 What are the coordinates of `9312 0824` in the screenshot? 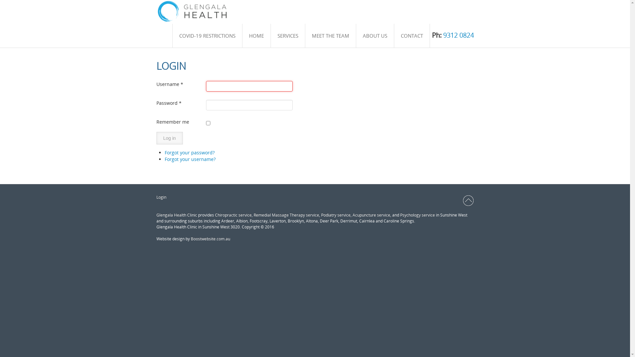 It's located at (458, 35).